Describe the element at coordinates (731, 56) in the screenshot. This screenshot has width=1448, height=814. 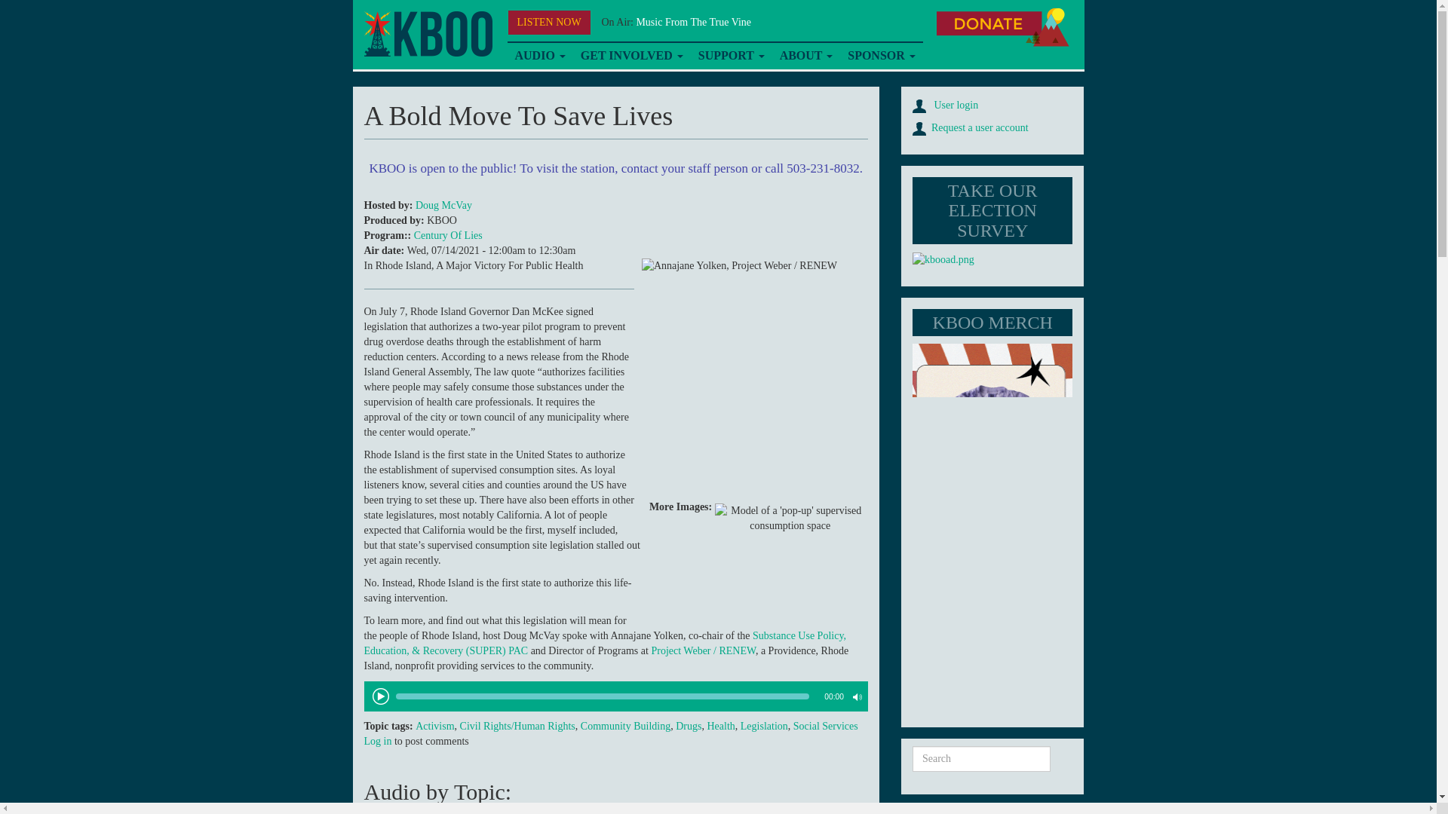
I see `SUPPORT` at that location.